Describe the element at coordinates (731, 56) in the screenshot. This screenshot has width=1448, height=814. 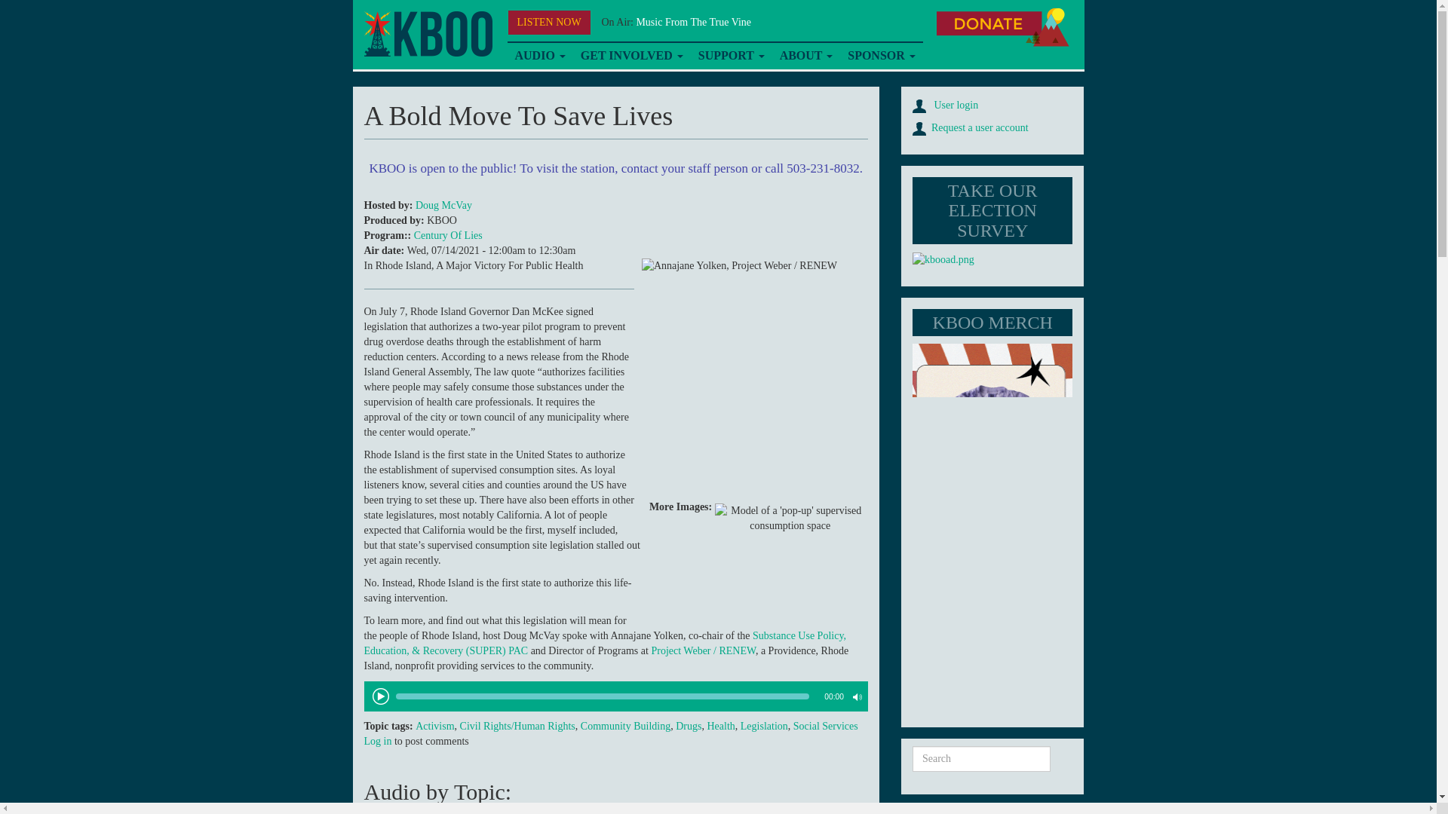
I see `SUPPORT` at that location.